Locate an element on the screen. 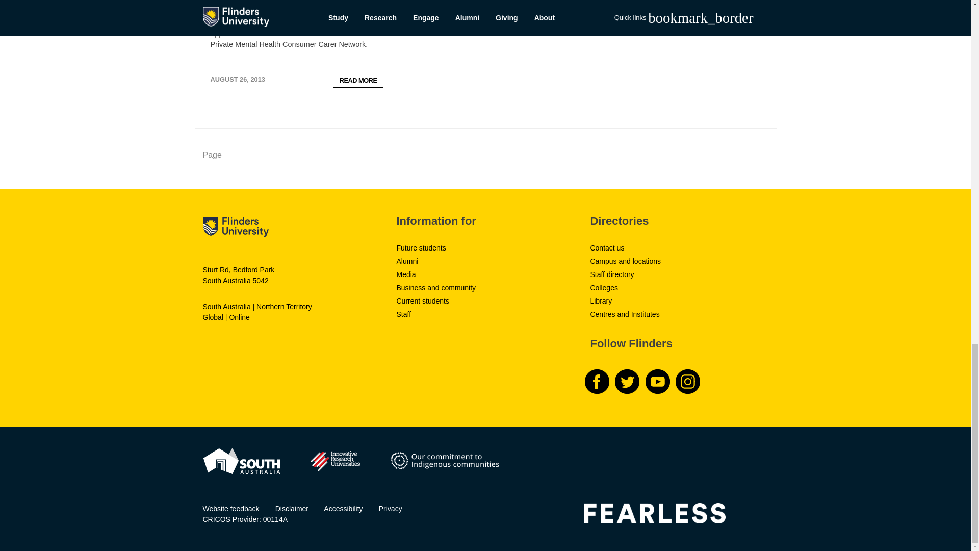  Alumni is located at coordinates (407, 261).